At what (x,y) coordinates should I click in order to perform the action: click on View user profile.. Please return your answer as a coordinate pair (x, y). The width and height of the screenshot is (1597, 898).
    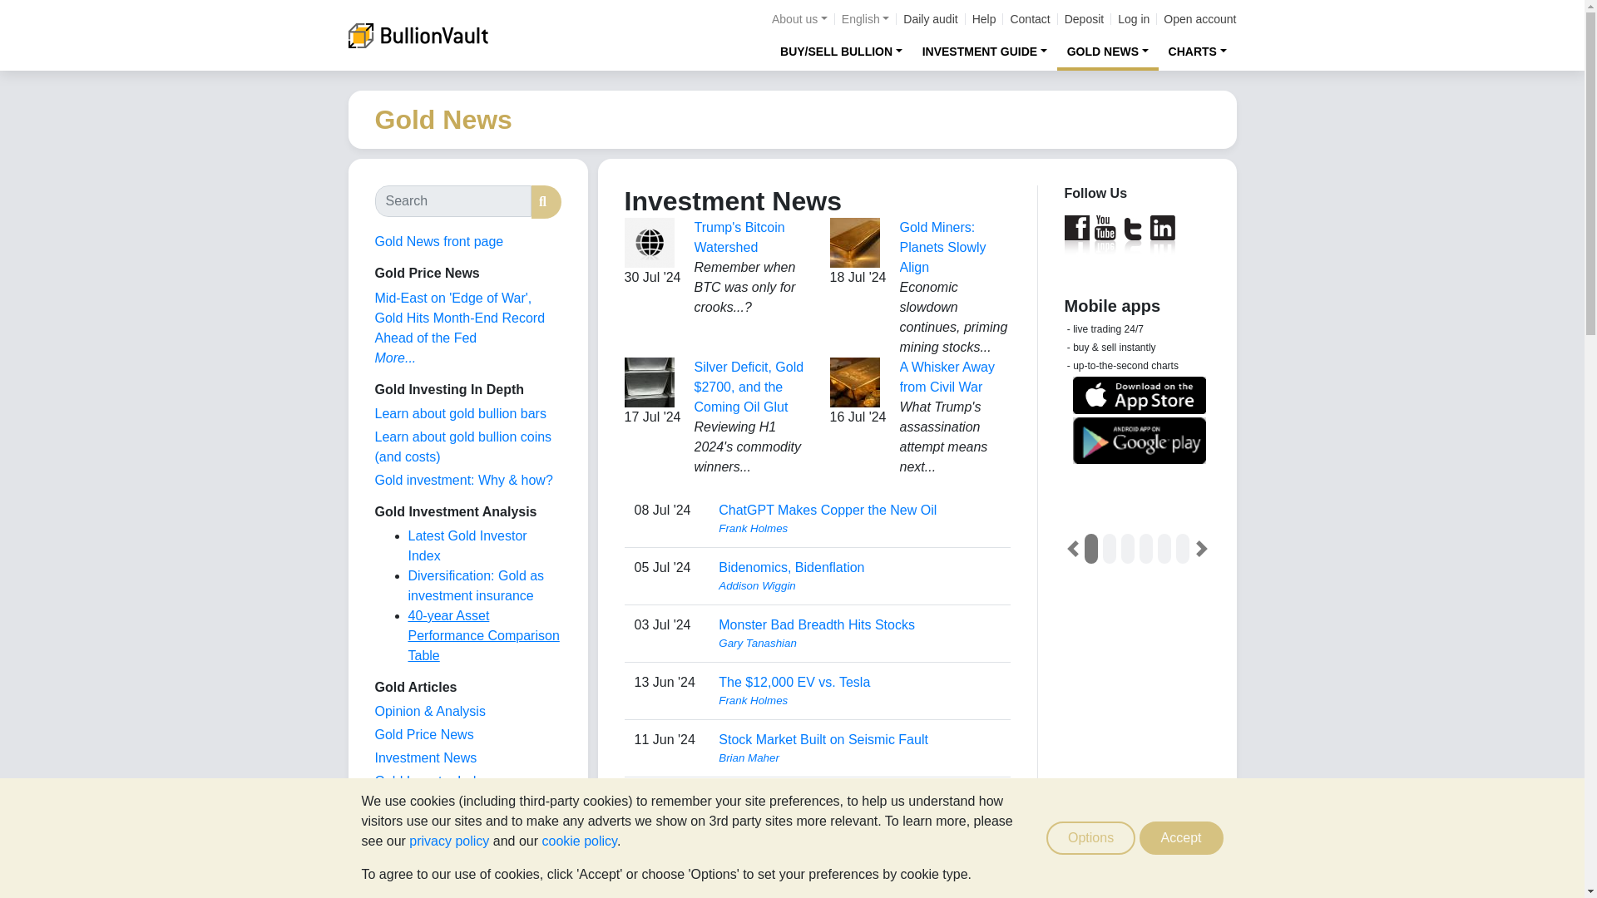
    Looking at the image, I should click on (858, 585).